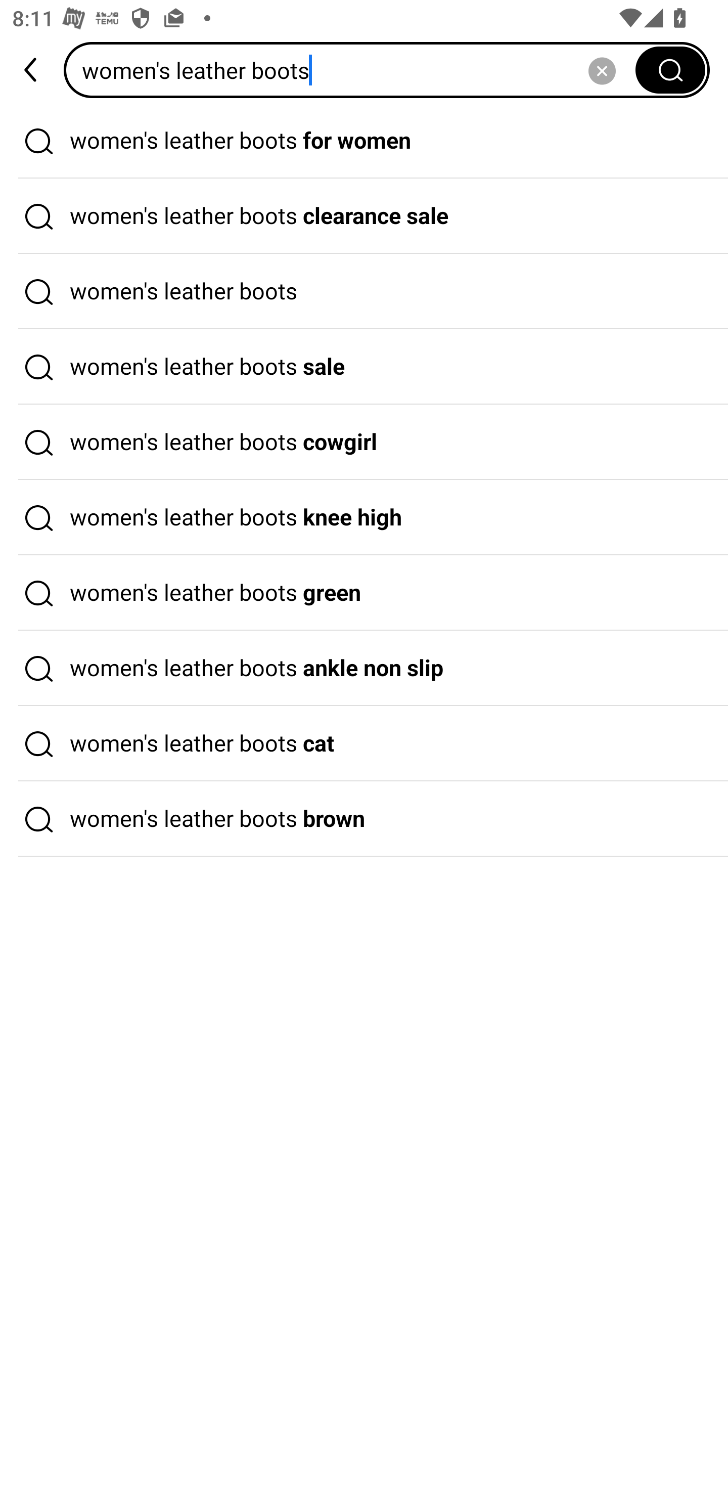 Image resolution: width=728 pixels, height=1497 pixels. What do you see at coordinates (364, 669) in the screenshot?
I see `women's leather boots ankle non slip` at bounding box center [364, 669].